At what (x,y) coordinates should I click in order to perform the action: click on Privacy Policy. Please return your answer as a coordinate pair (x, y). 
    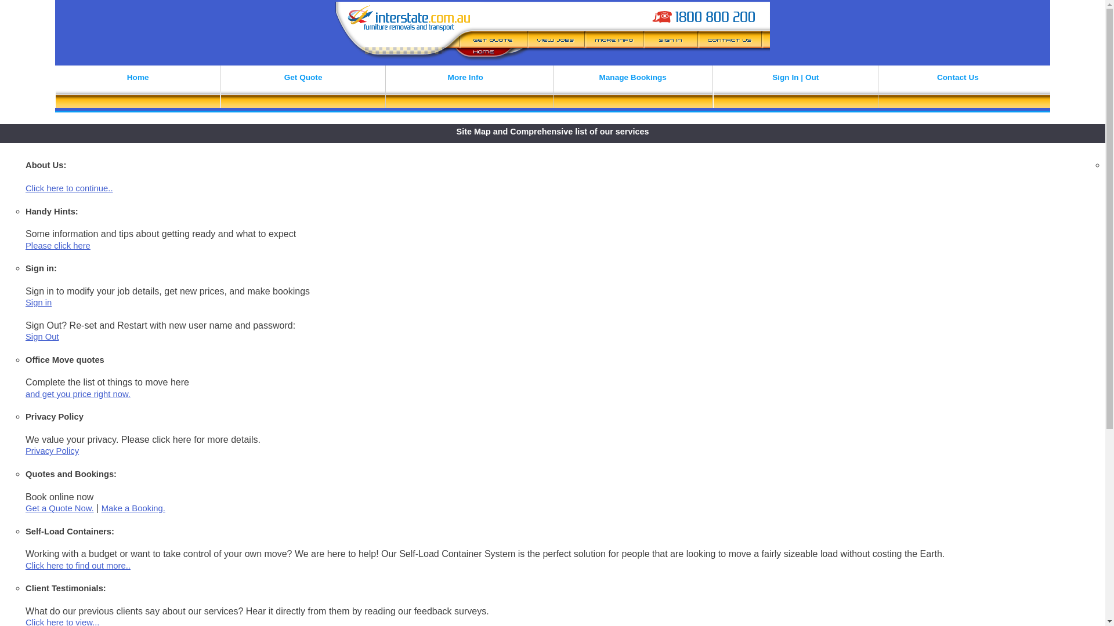
    Looking at the image, I should click on (52, 451).